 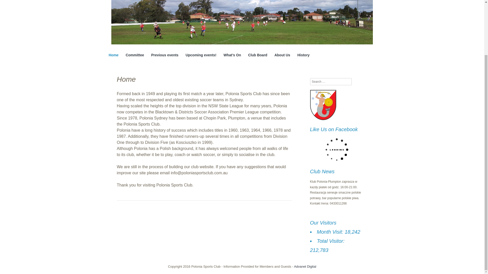 What do you see at coordinates (303, 55) in the screenshot?
I see `History` at bounding box center [303, 55].